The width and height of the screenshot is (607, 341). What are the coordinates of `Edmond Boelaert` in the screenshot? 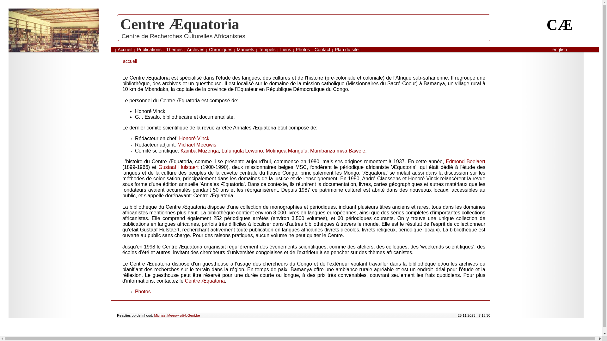 It's located at (465, 162).